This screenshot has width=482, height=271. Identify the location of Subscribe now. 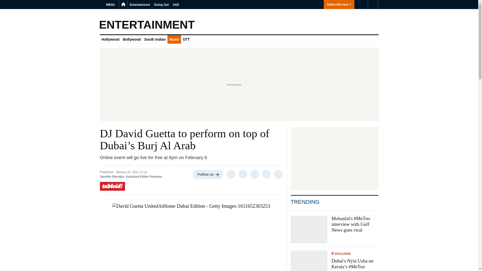
(339, 5).